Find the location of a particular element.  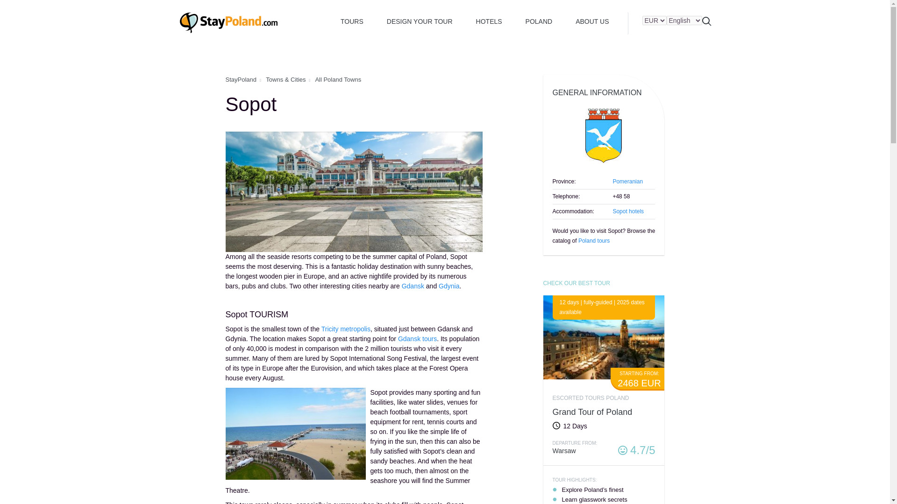

POLAND is located at coordinates (539, 21).